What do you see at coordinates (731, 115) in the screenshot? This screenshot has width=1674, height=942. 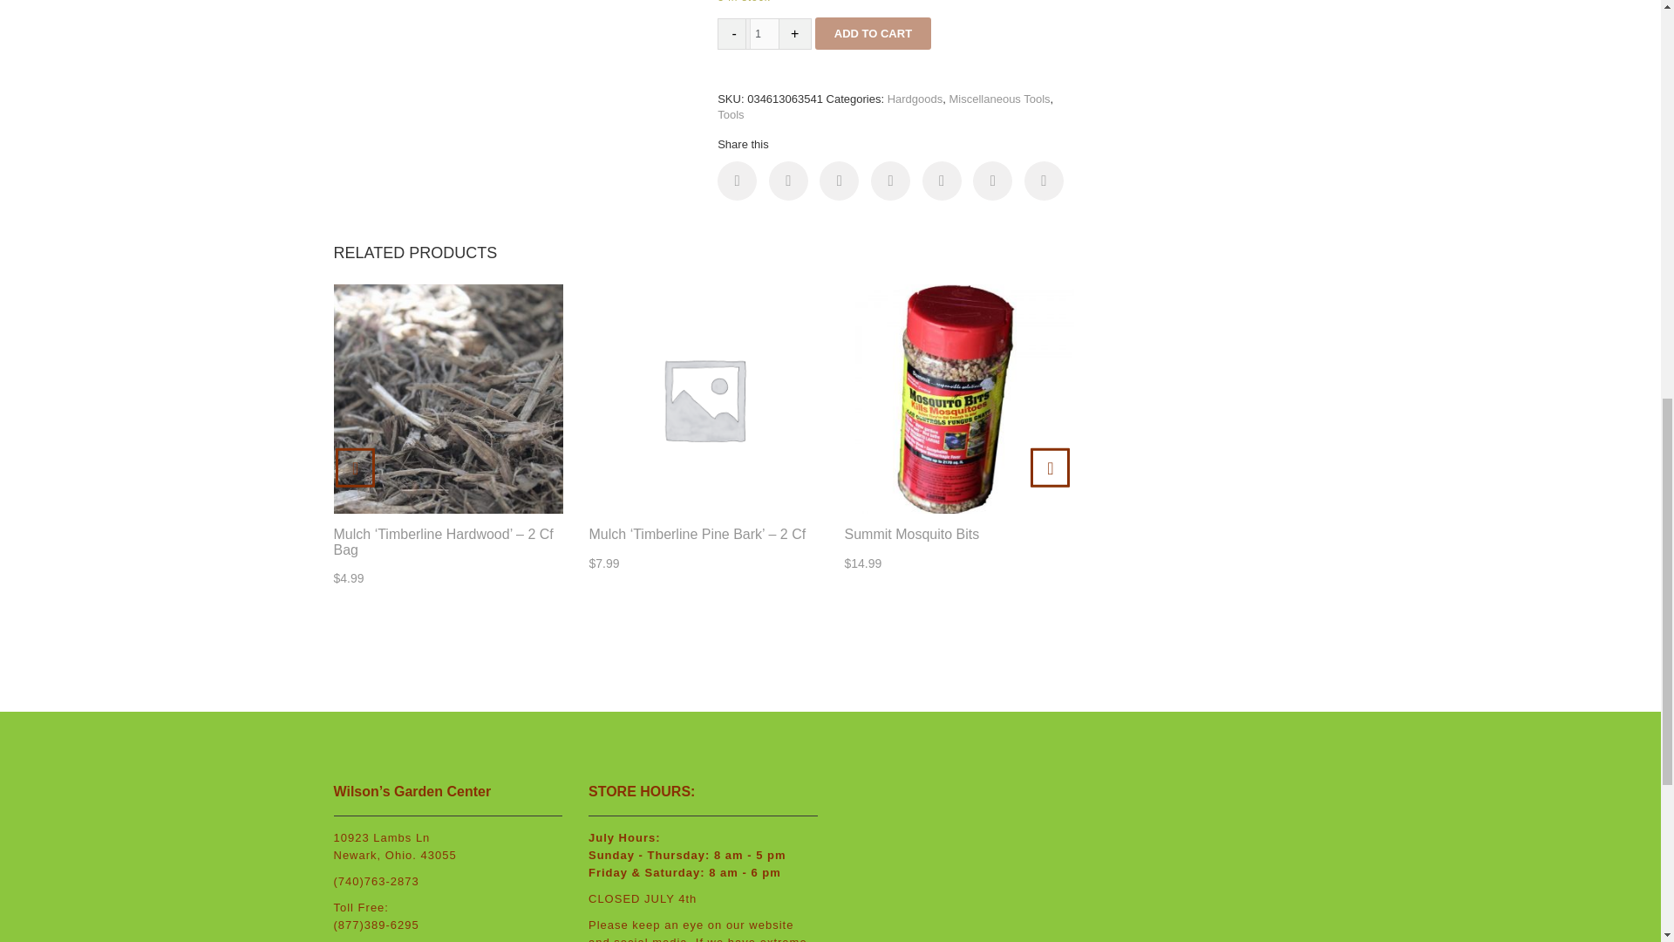 I see `Tools` at bounding box center [731, 115].